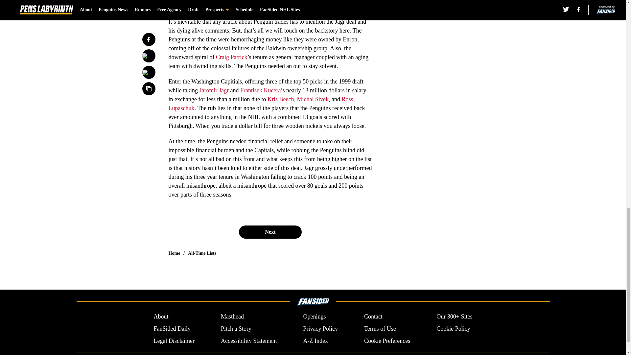  Describe the element at coordinates (236, 329) in the screenshot. I see `Pitch a Story` at that location.